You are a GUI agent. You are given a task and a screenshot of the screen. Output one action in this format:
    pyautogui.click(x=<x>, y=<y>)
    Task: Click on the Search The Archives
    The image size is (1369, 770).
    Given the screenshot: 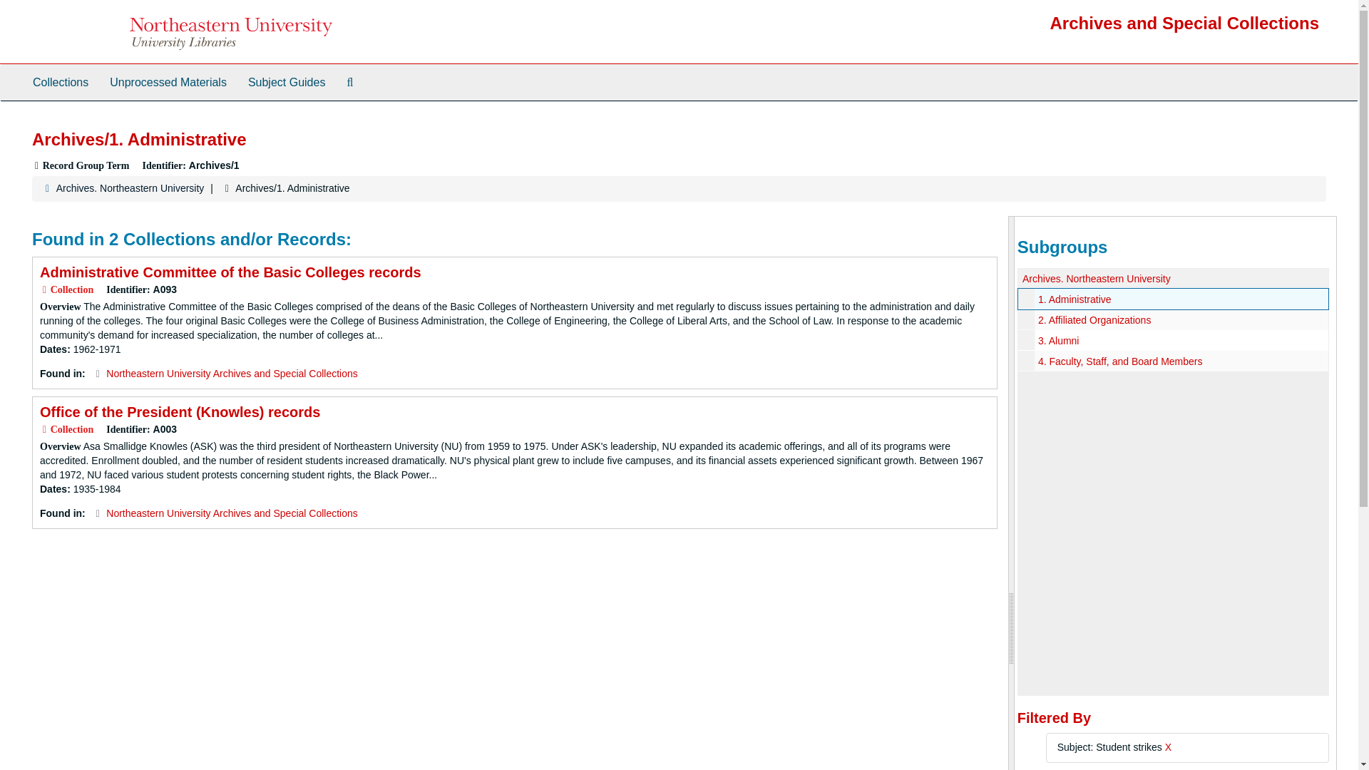 What is the action you would take?
    pyautogui.click(x=349, y=83)
    